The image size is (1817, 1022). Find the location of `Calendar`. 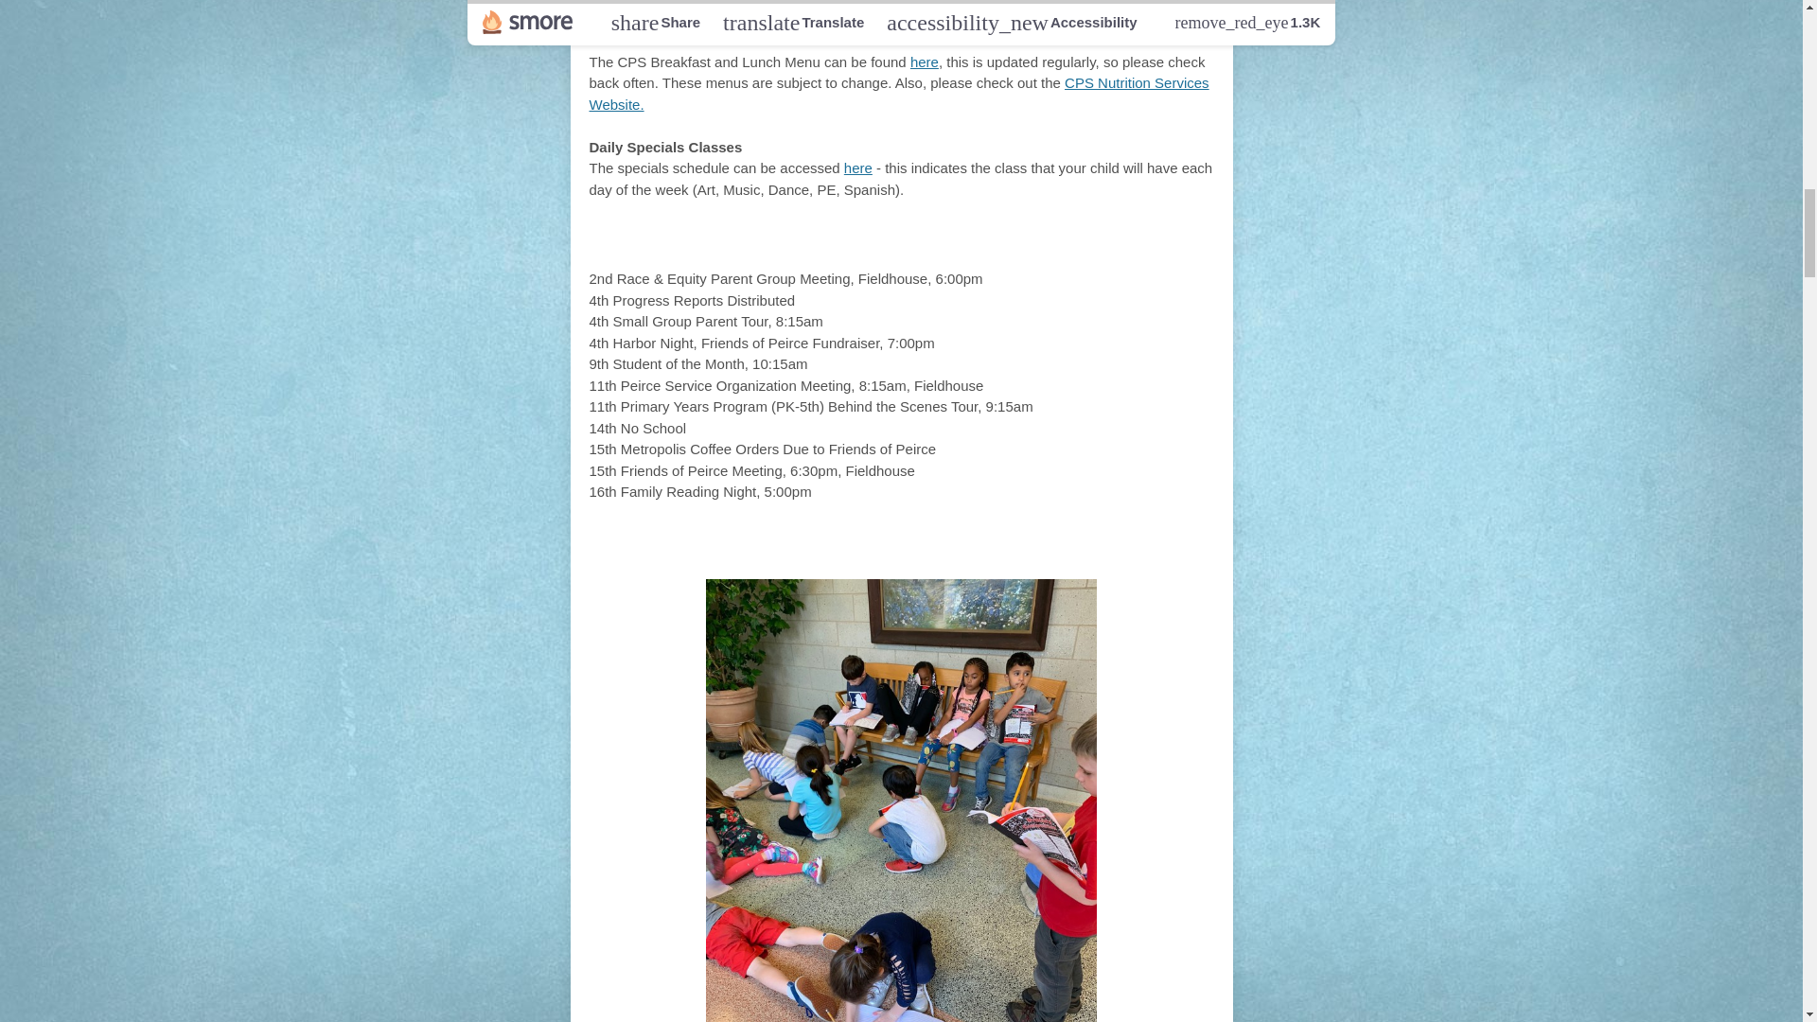

Calendar is located at coordinates (954, 242).